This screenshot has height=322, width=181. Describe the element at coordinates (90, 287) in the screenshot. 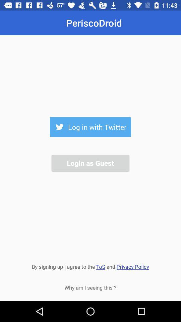

I see `jump to the why am i item` at that location.